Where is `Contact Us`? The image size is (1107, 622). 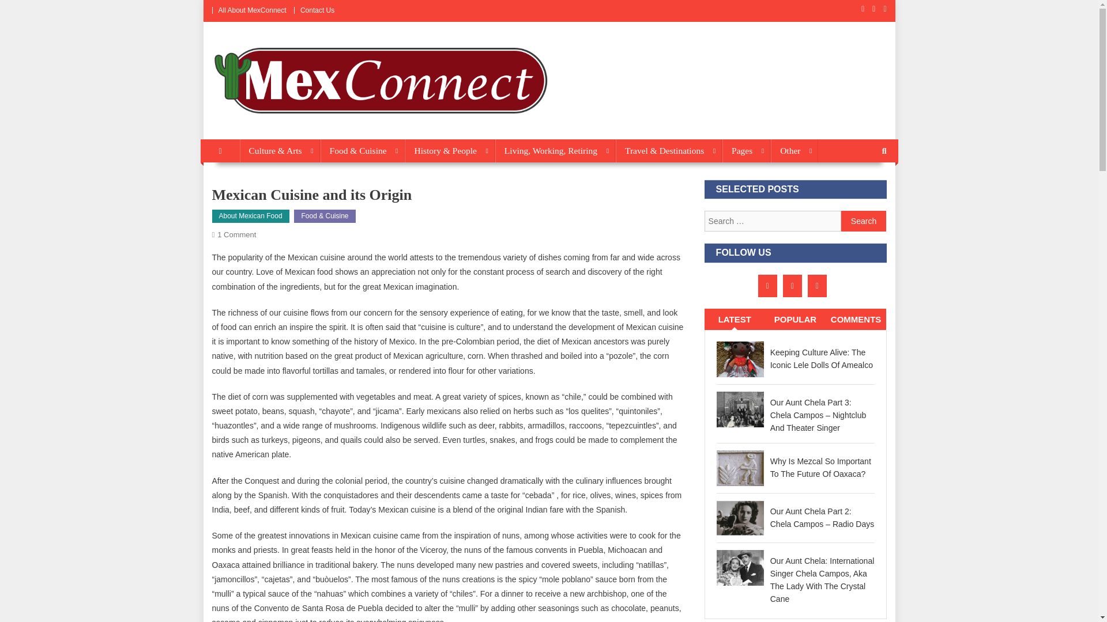 Contact Us is located at coordinates (317, 10).